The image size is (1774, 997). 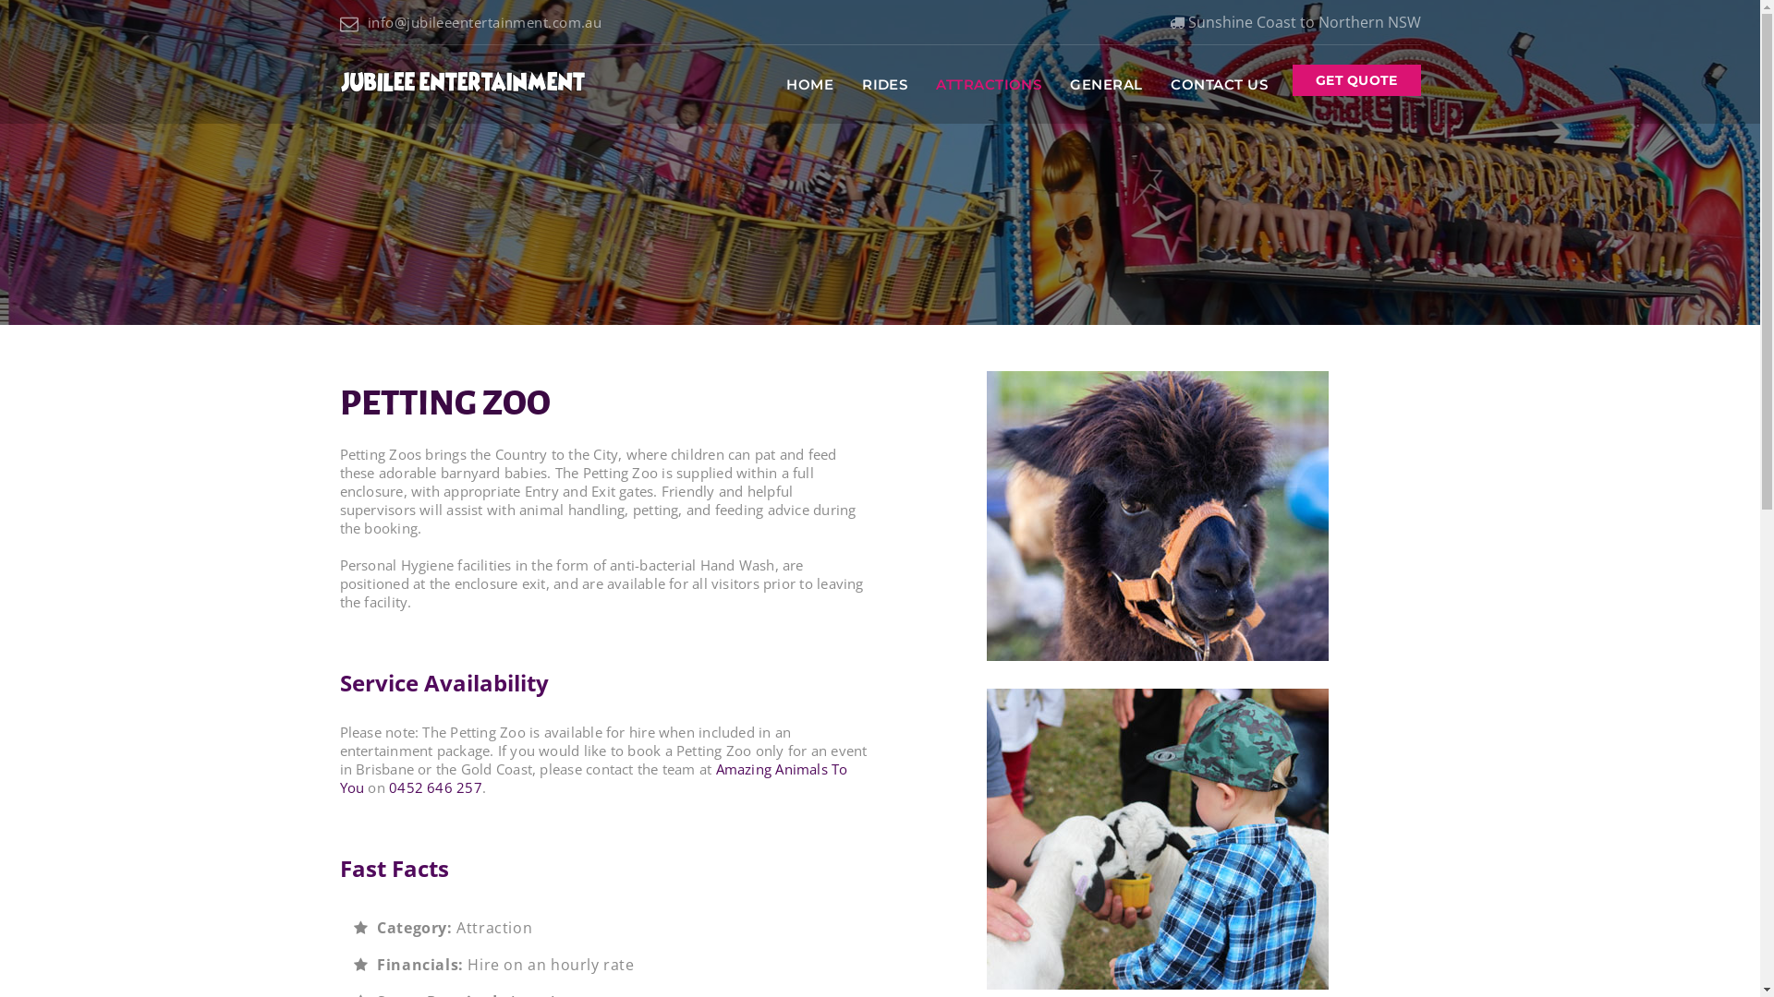 I want to click on HOME, so click(x=809, y=85).